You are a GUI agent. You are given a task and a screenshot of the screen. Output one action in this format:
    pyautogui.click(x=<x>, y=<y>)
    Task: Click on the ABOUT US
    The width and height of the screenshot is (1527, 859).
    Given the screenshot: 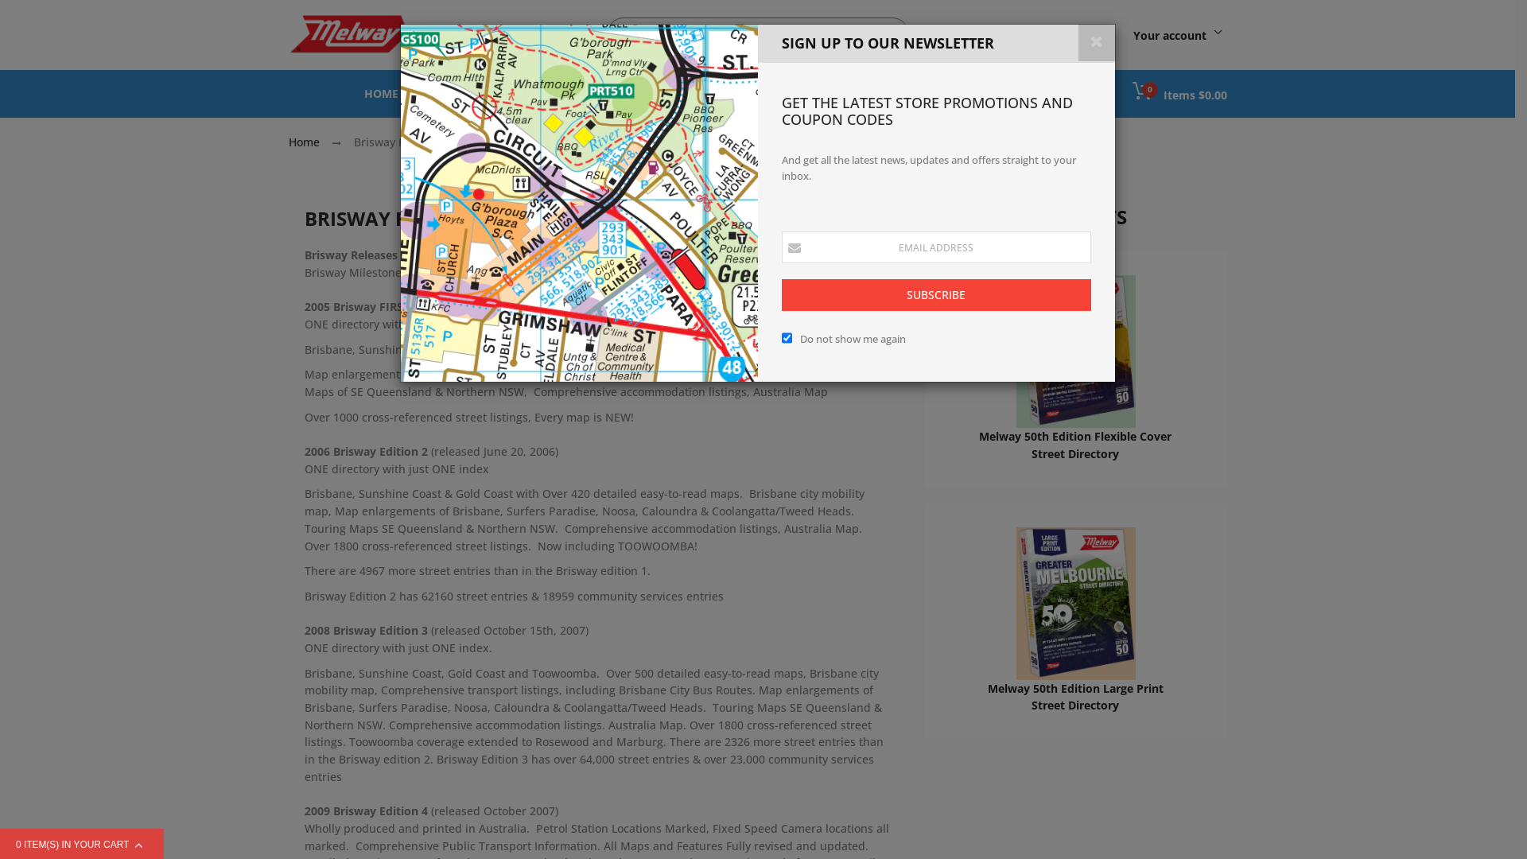 What is the action you would take?
    pyautogui.click(x=870, y=94)
    